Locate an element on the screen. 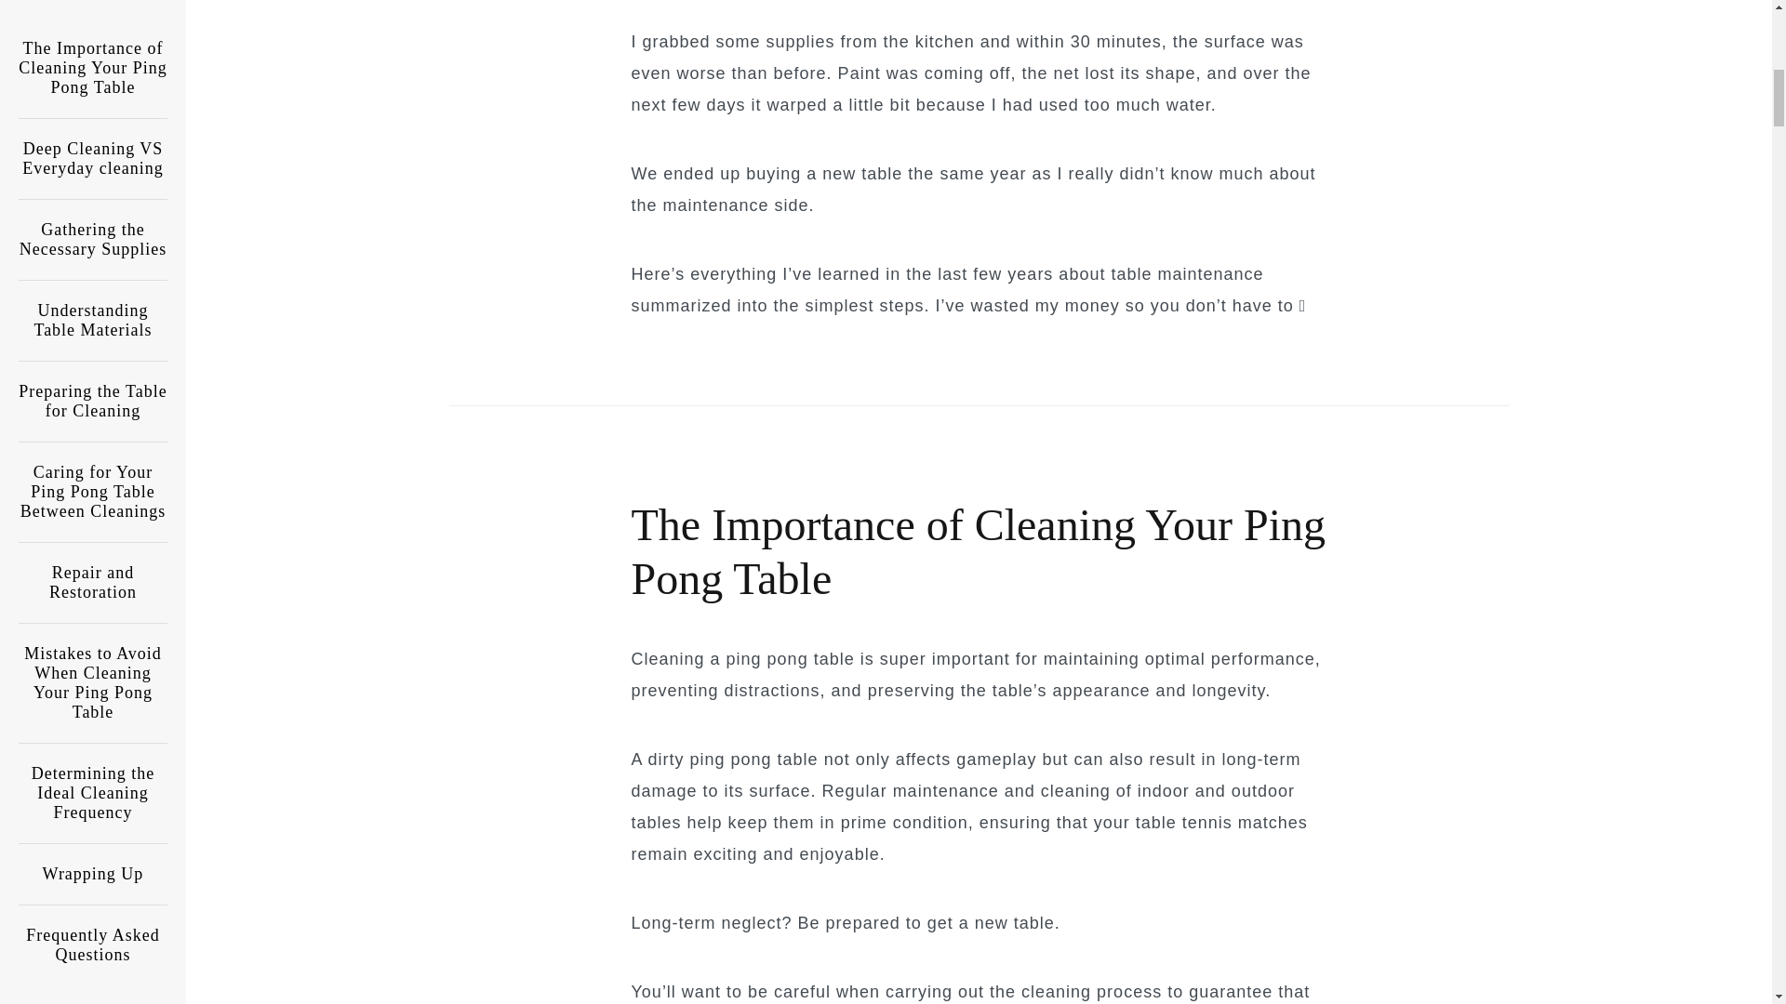 Image resolution: width=1786 pixels, height=1004 pixels. Deep Cleaning VS Everyday cleaning is located at coordinates (93, 15).